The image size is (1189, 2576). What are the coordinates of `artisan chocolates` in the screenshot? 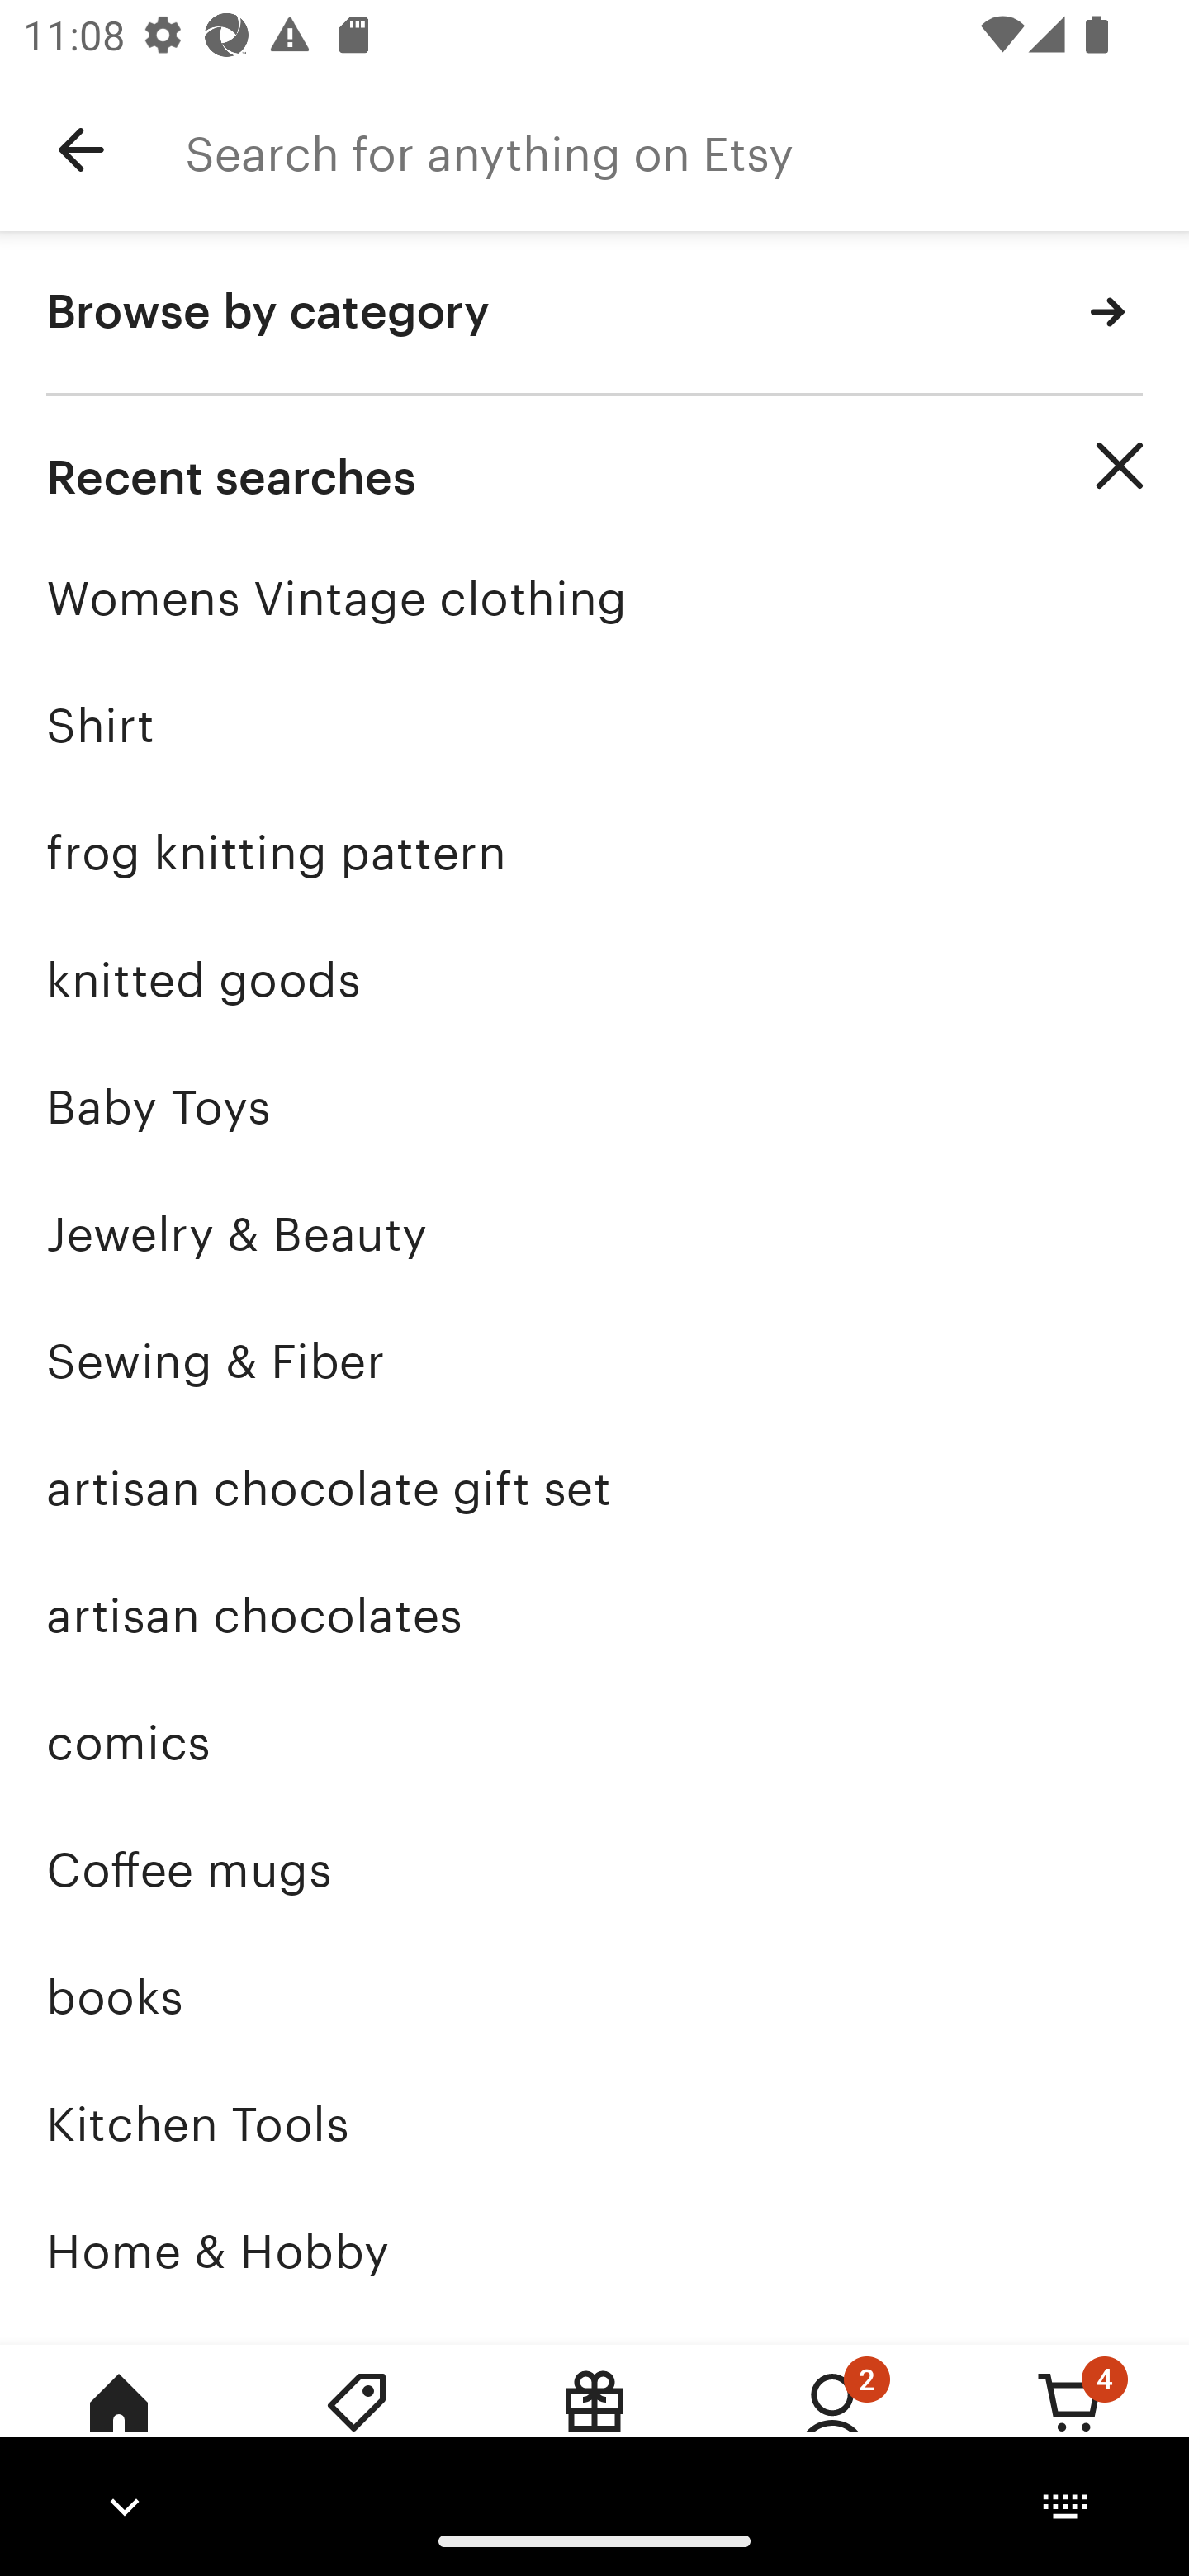 It's located at (594, 1617).